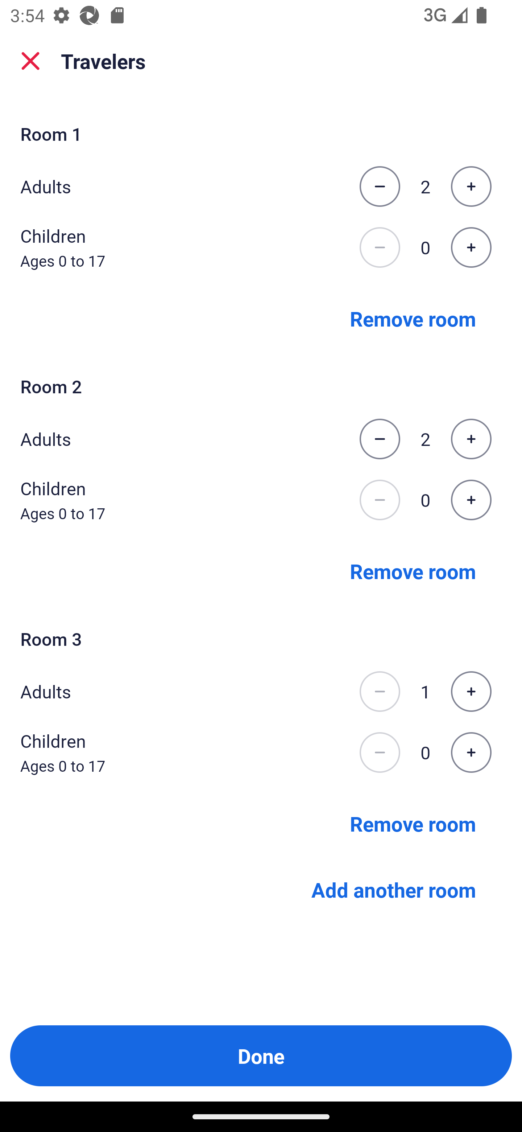 This screenshot has width=522, height=1132. Describe the element at coordinates (380, 439) in the screenshot. I see `Decrease the number of adults` at that location.